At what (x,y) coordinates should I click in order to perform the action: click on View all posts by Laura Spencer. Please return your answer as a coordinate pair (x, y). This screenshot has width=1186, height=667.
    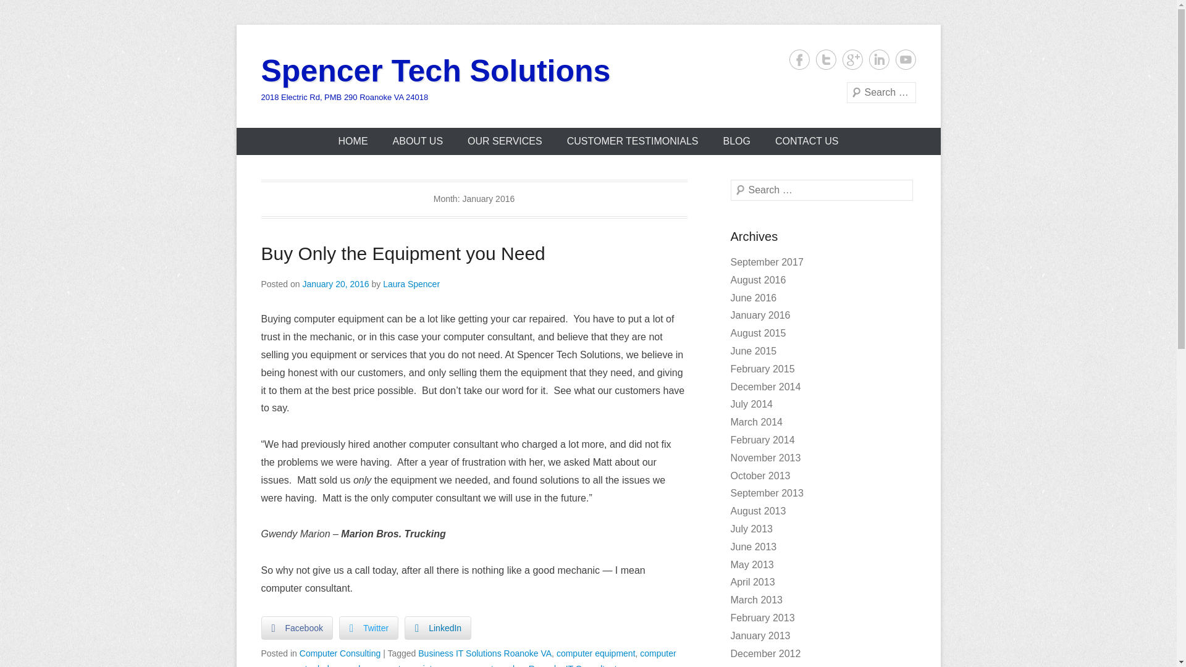
    Looking at the image, I should click on (411, 284).